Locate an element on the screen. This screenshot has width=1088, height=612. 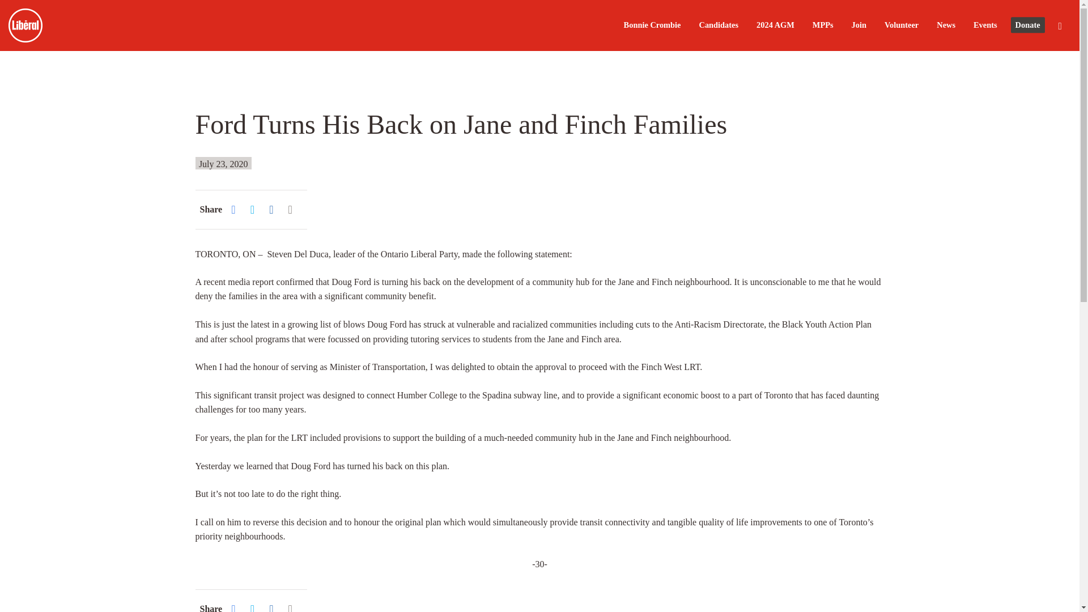
Join is located at coordinates (859, 25).